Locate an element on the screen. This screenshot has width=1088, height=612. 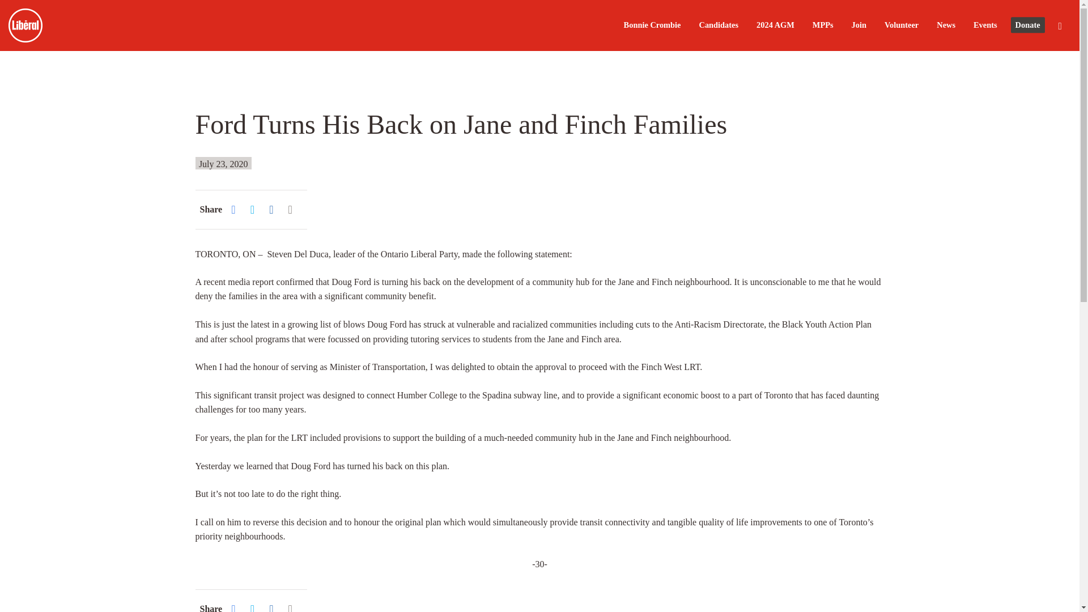
Join is located at coordinates (859, 25).